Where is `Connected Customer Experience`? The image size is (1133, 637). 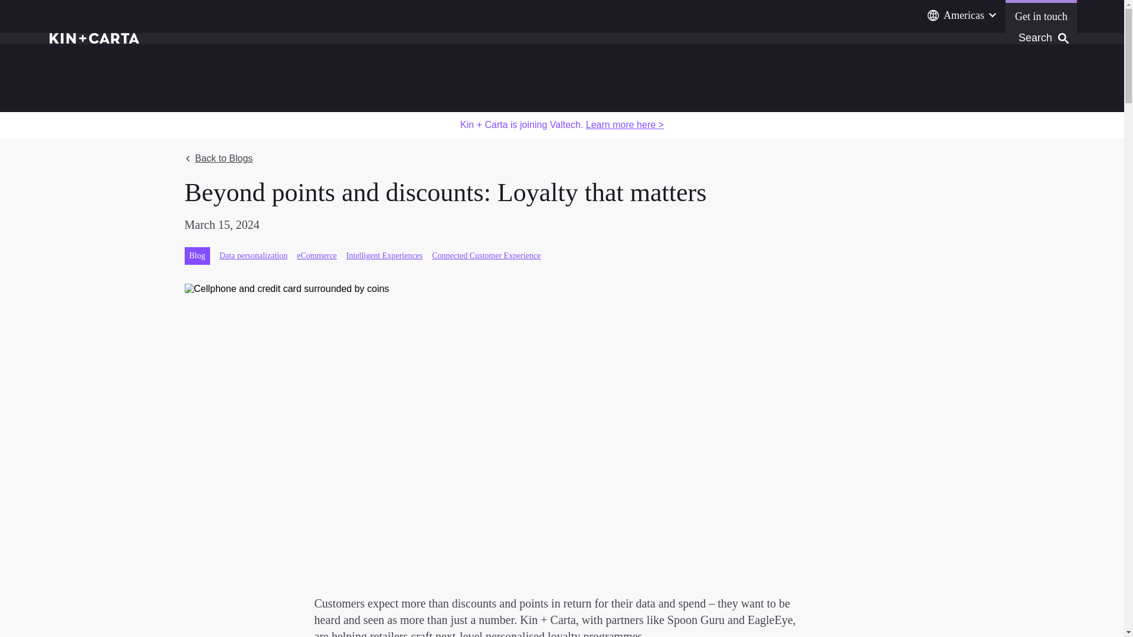 Connected Customer Experience is located at coordinates (486, 255).